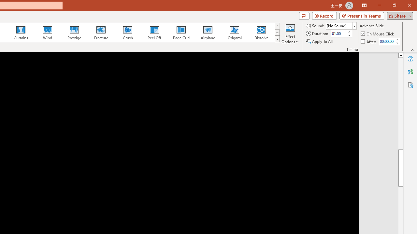  What do you see at coordinates (127, 32) in the screenshot?
I see `Crush` at bounding box center [127, 32].